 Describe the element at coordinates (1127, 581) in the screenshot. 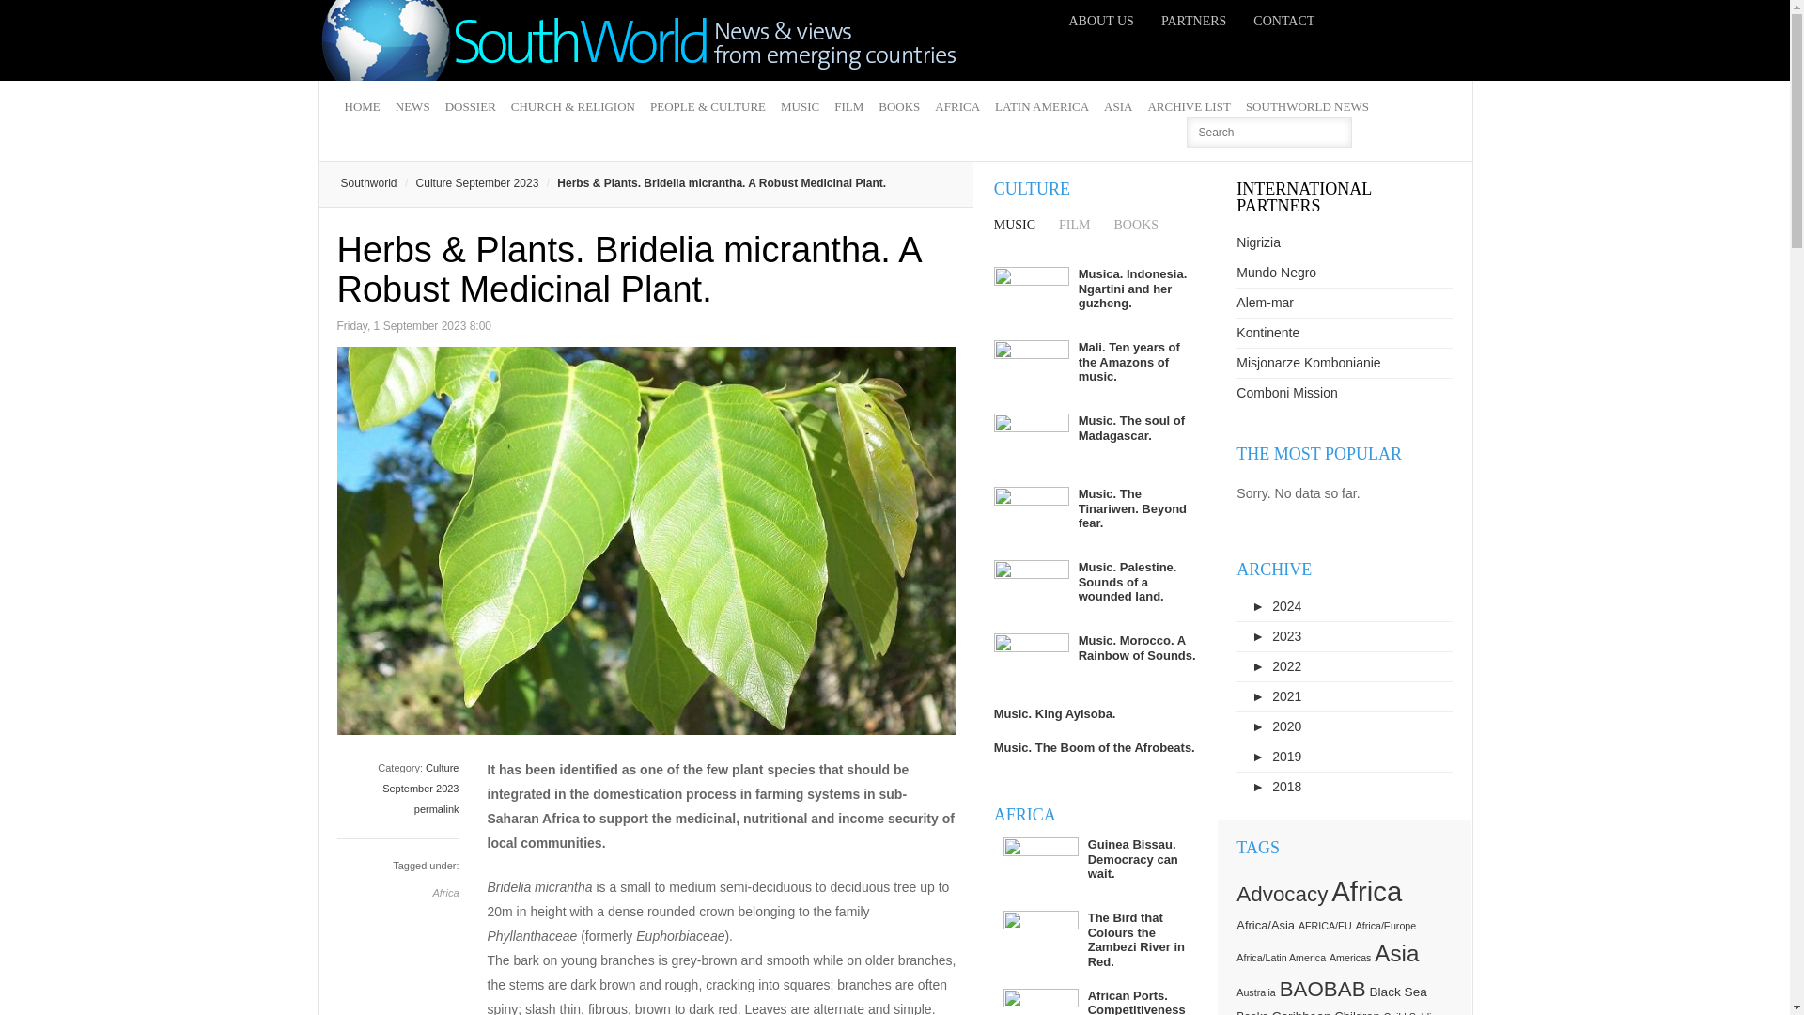

I see `Music. Palestine. Sounds of a wounded land.` at that location.